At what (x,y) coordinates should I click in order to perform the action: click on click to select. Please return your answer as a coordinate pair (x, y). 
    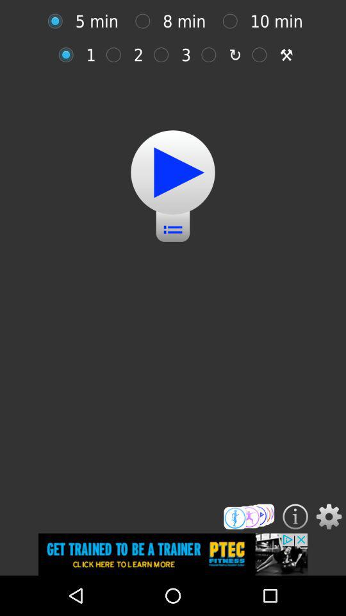
    Looking at the image, I should click on (263, 55).